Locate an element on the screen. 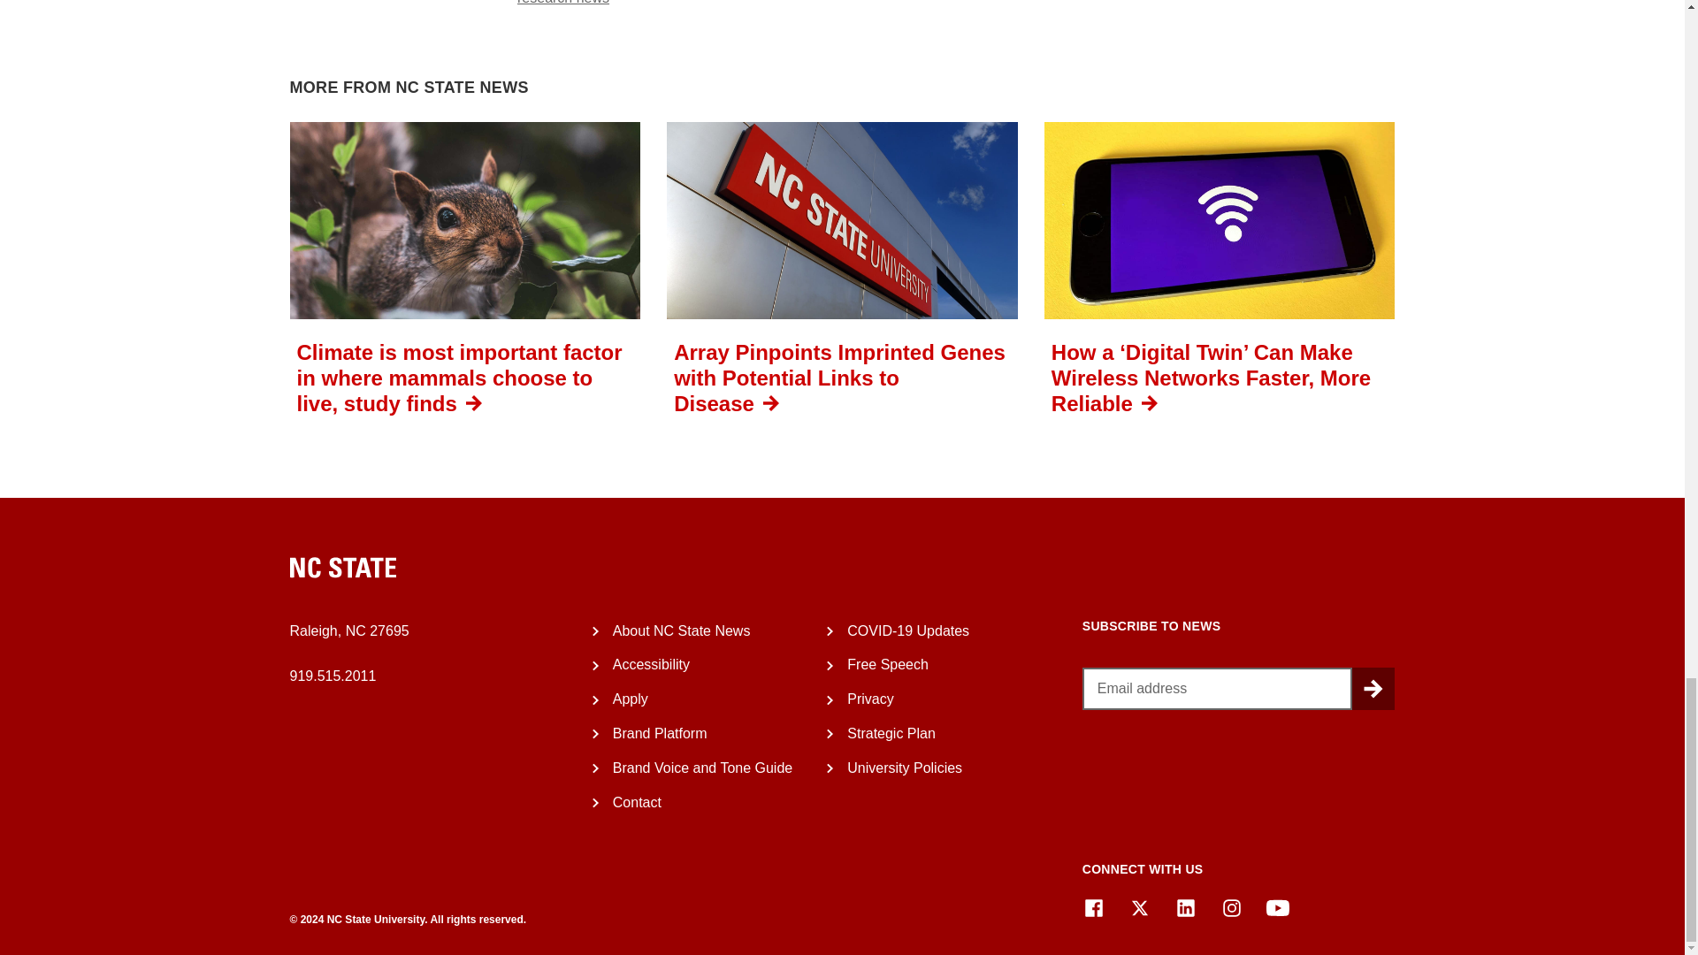 The height and width of the screenshot is (955, 1698). Facebook is located at coordinates (1093, 908).